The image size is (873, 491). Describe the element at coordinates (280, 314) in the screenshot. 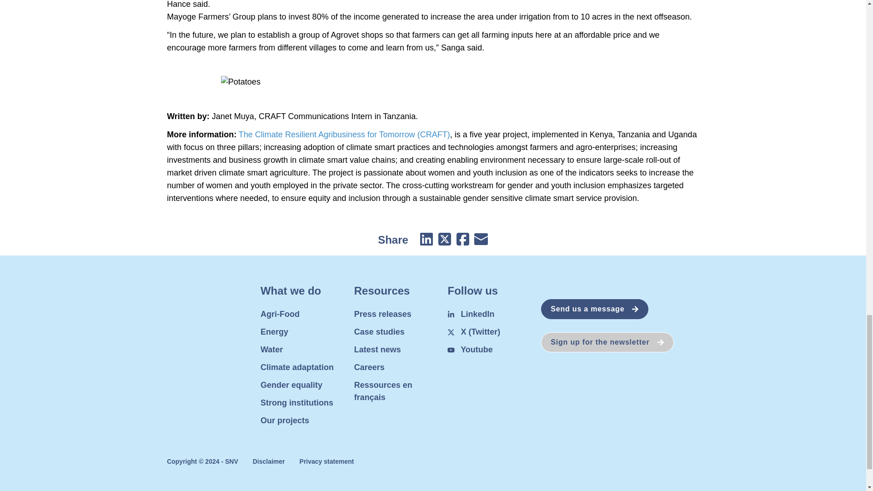

I see `Agri-Food` at that location.